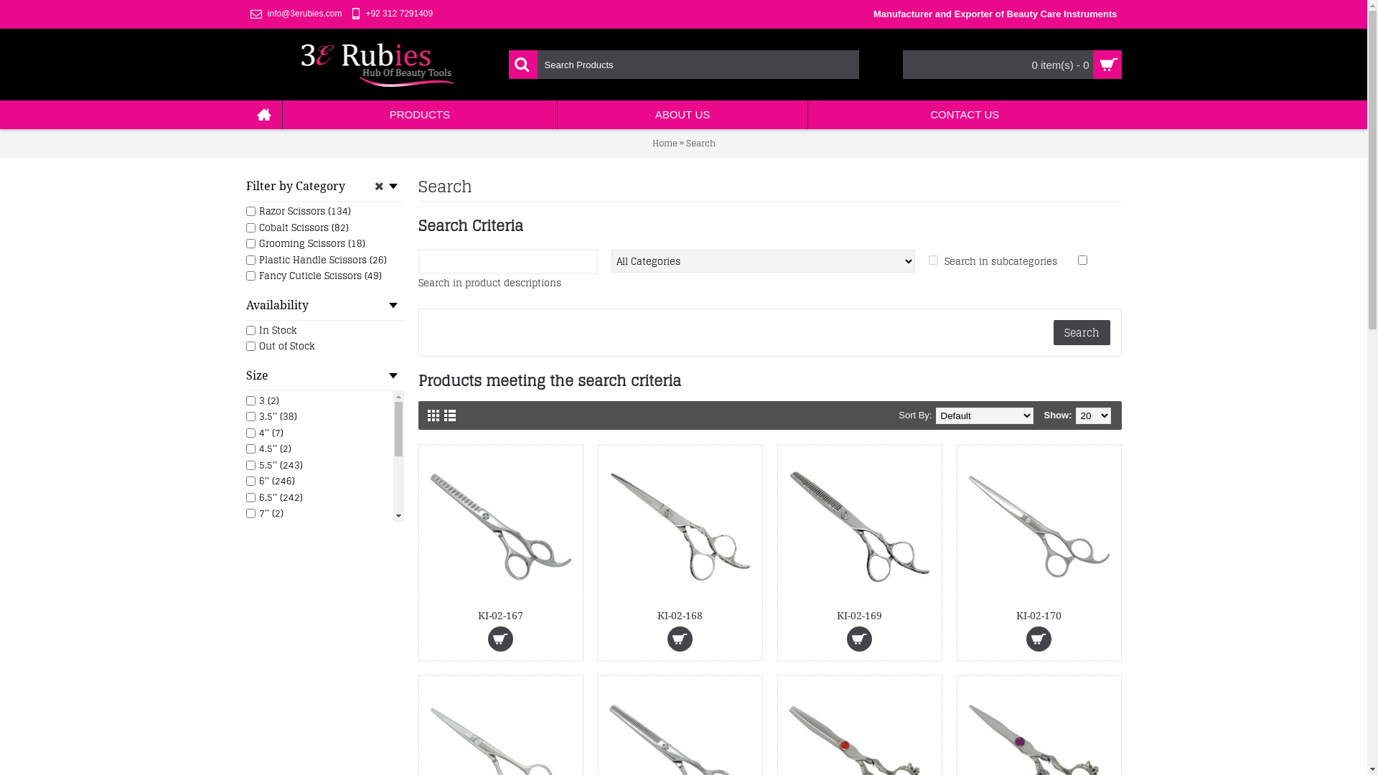  Describe the element at coordinates (1012, 65) in the screenshot. I see `0 item(s) - 0` at that location.